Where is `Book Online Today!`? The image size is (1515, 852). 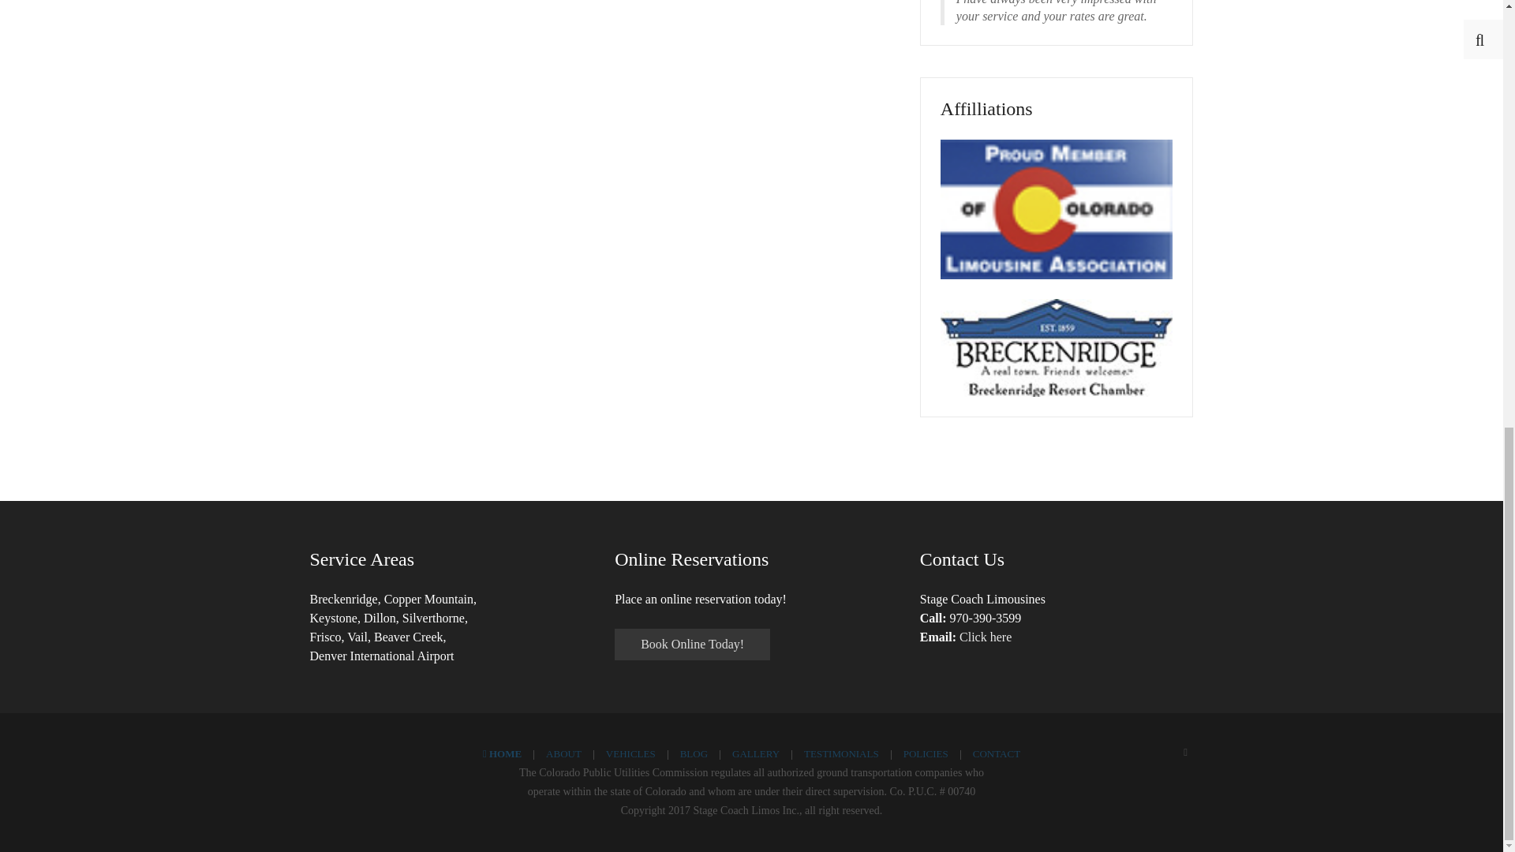 Book Online Today! is located at coordinates (692, 645).